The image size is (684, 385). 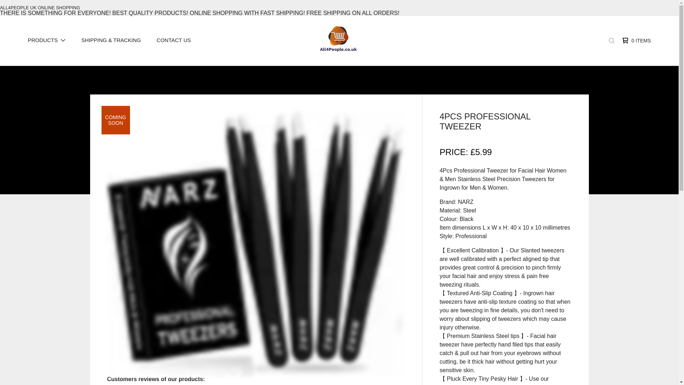 What do you see at coordinates (338, 41) in the screenshot?
I see `All4People UK Online Shopping` at bounding box center [338, 41].